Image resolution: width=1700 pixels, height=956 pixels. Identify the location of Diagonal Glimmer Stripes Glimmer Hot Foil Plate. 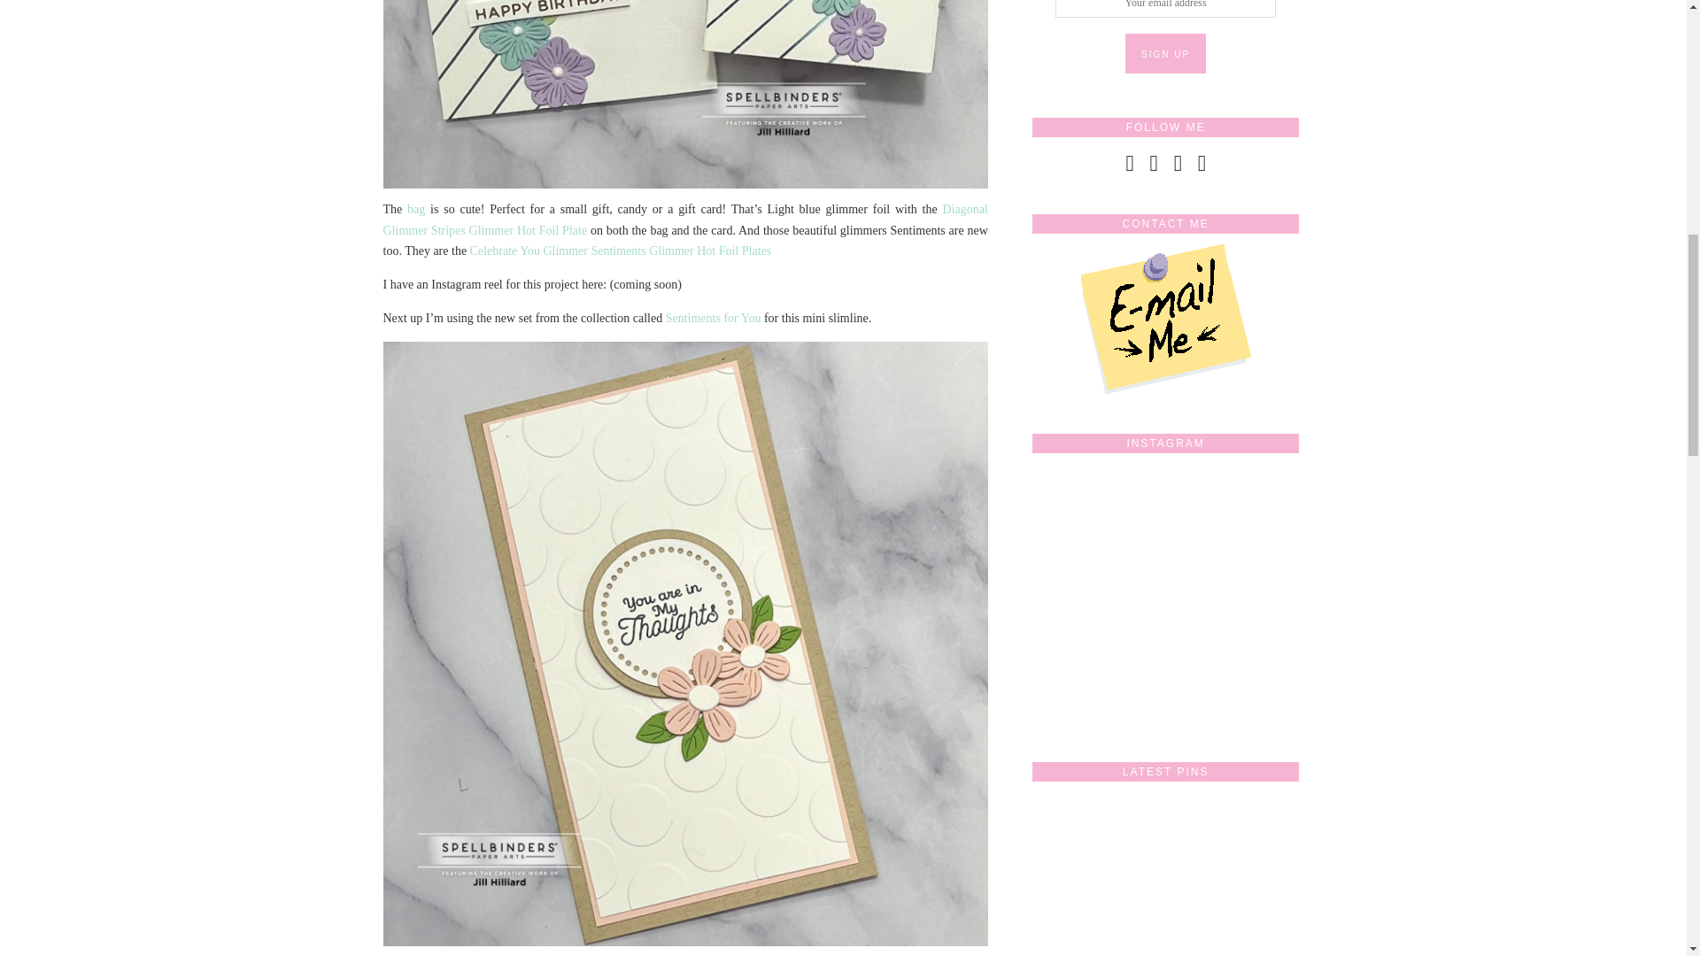
(685, 220).